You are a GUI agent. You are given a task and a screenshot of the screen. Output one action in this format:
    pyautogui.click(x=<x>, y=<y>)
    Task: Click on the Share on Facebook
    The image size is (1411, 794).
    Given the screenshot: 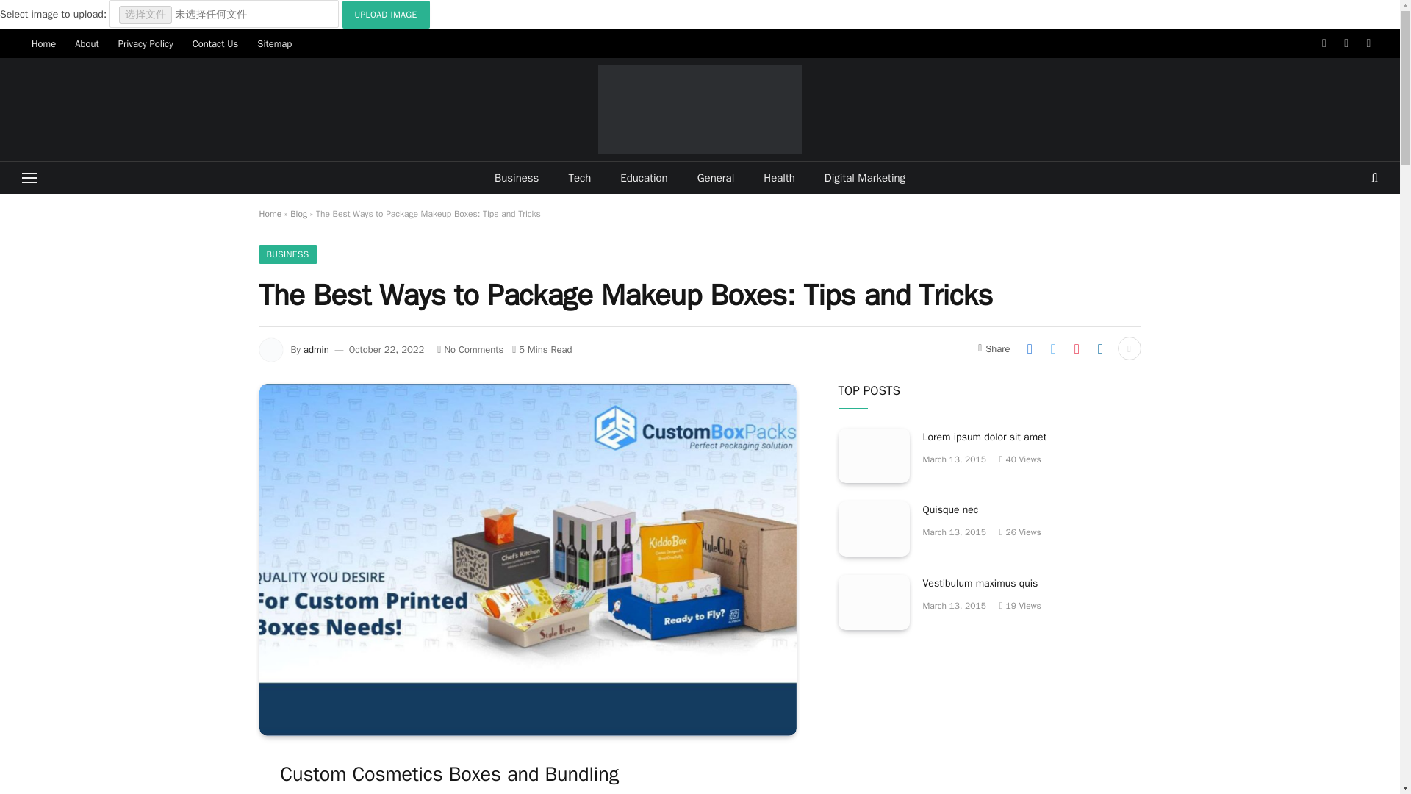 What is the action you would take?
    pyautogui.click(x=1030, y=348)
    